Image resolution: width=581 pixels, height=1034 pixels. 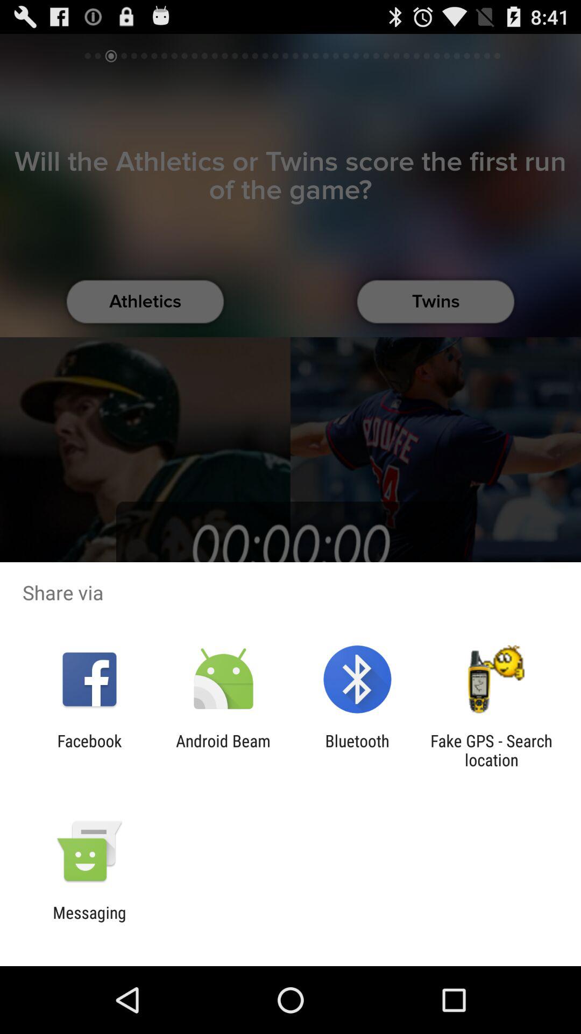 What do you see at coordinates (491, 750) in the screenshot?
I see `click the icon to the right of bluetooth icon` at bounding box center [491, 750].